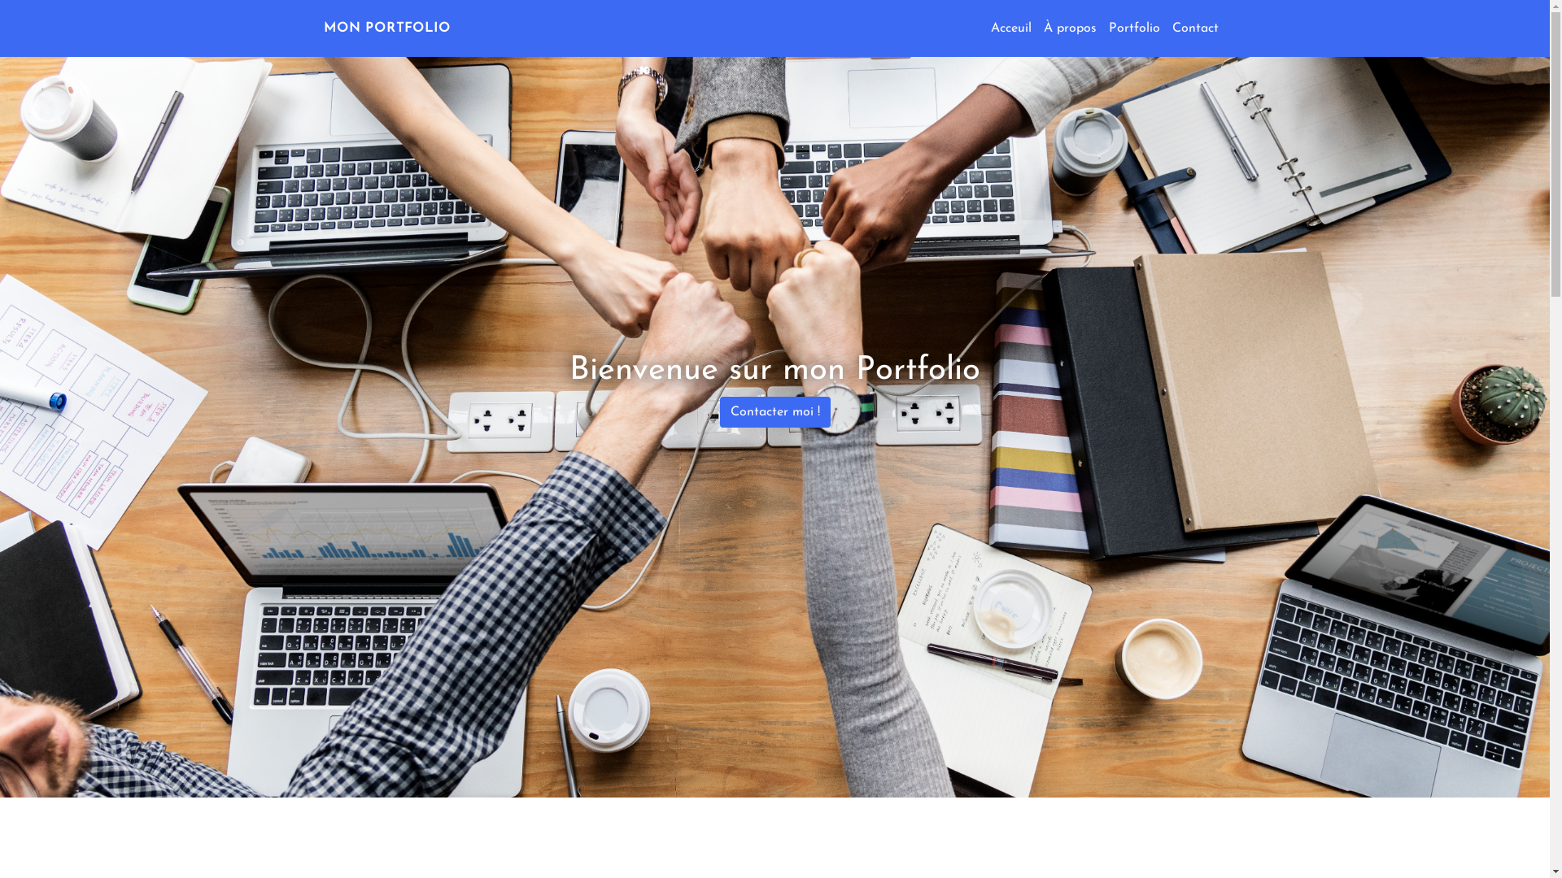 Image resolution: width=1562 pixels, height=878 pixels. Describe the element at coordinates (387, 28) in the screenshot. I see `MON PORTFOLIO` at that location.